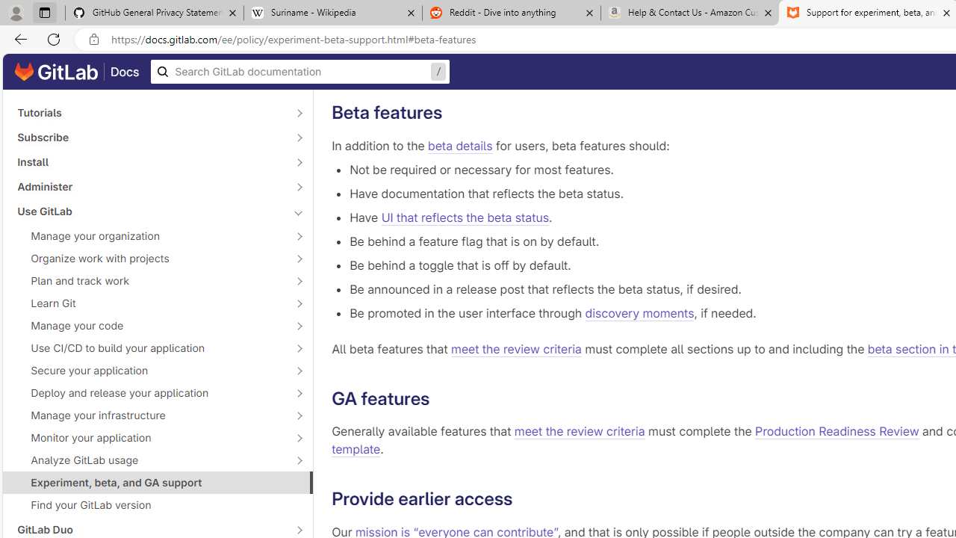 This screenshot has width=956, height=538. I want to click on discovery moments, so click(639, 312).